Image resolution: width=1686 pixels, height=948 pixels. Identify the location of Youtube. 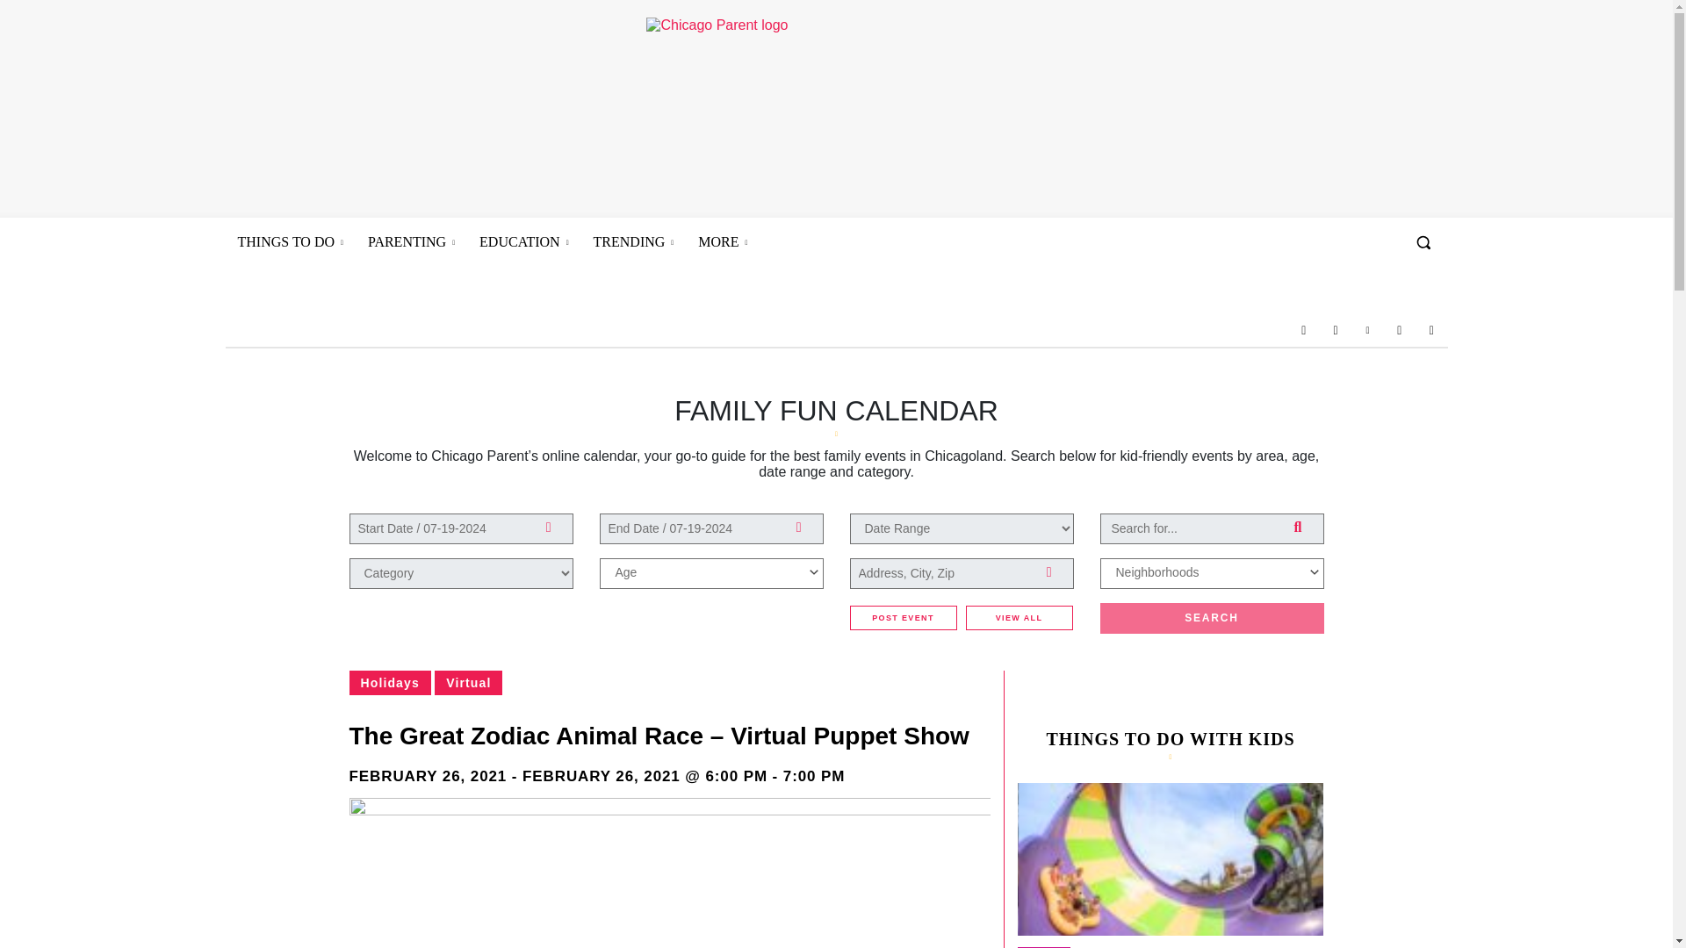
(1431, 330).